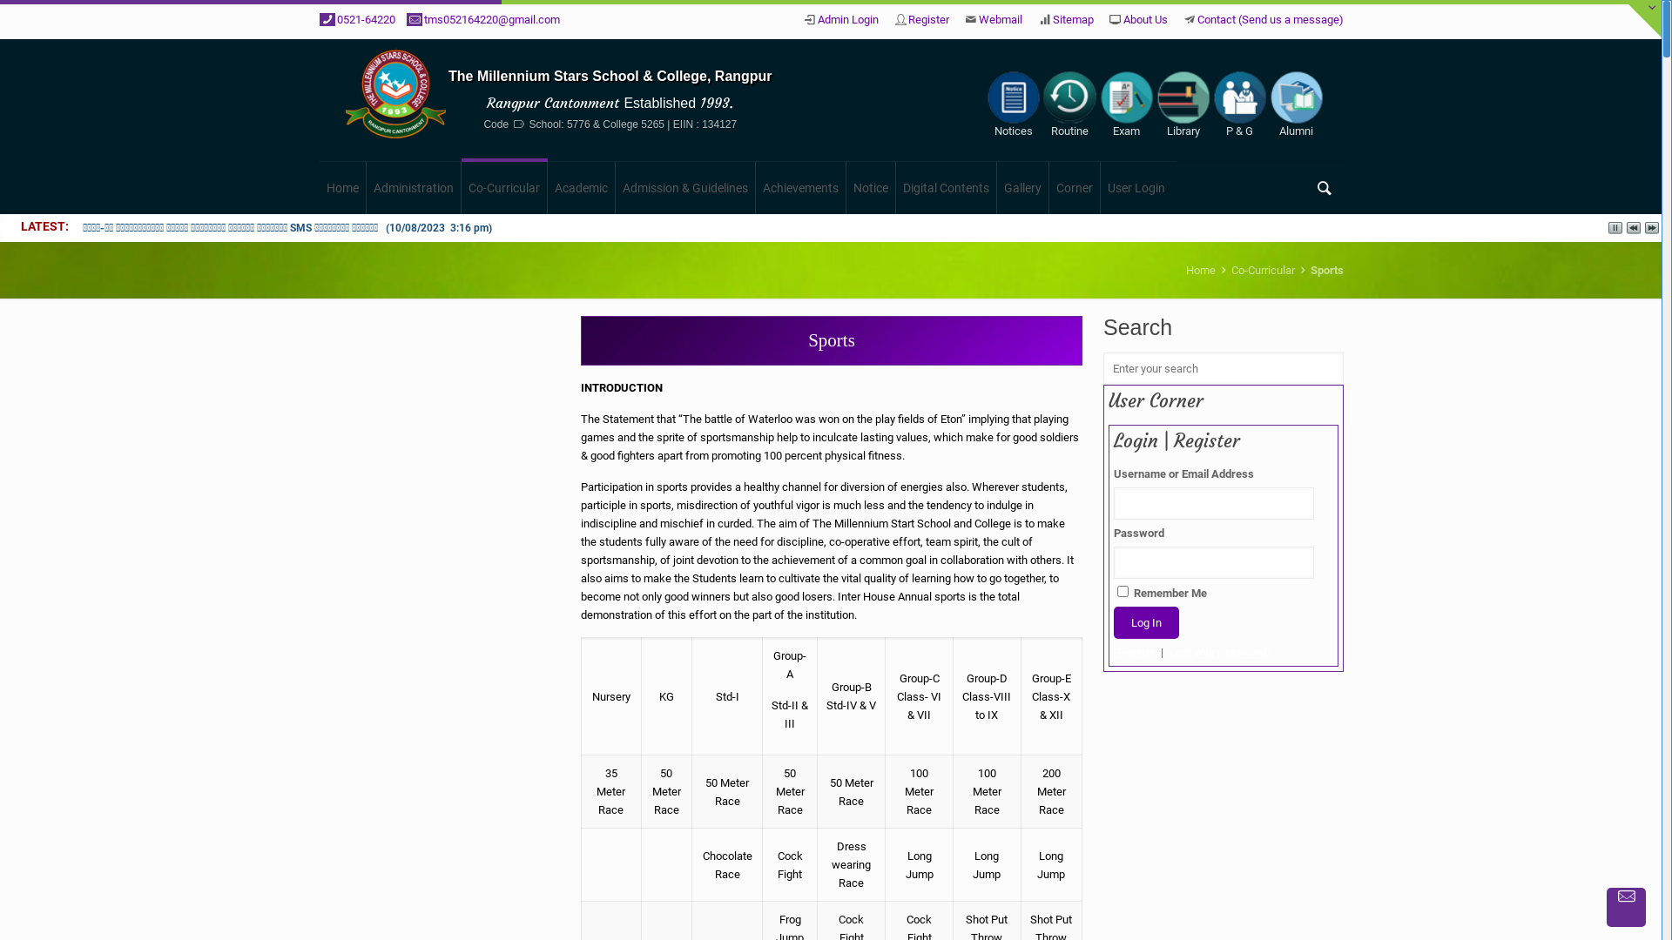  What do you see at coordinates (1296, 104) in the screenshot?
I see `Alumni` at bounding box center [1296, 104].